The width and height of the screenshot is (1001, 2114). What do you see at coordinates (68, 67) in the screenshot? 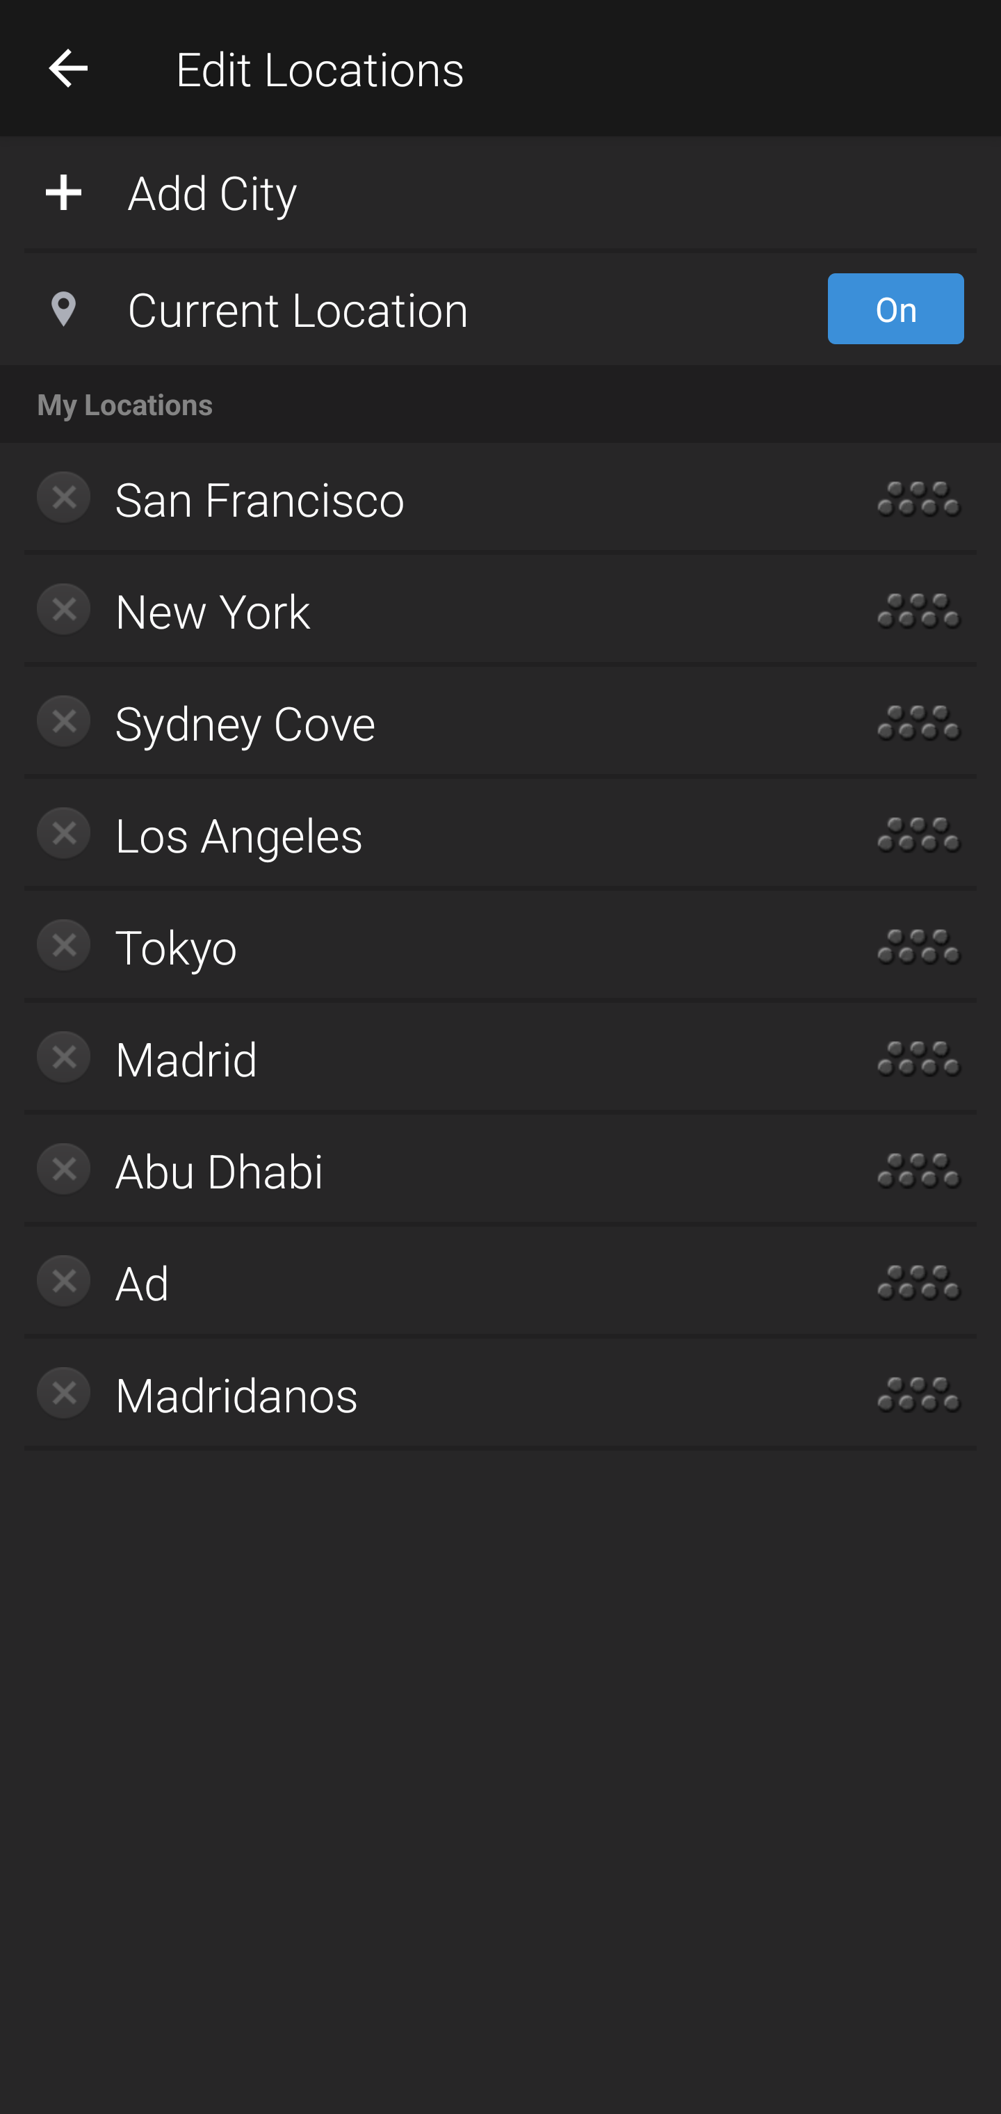
I see `Navigate up` at bounding box center [68, 67].